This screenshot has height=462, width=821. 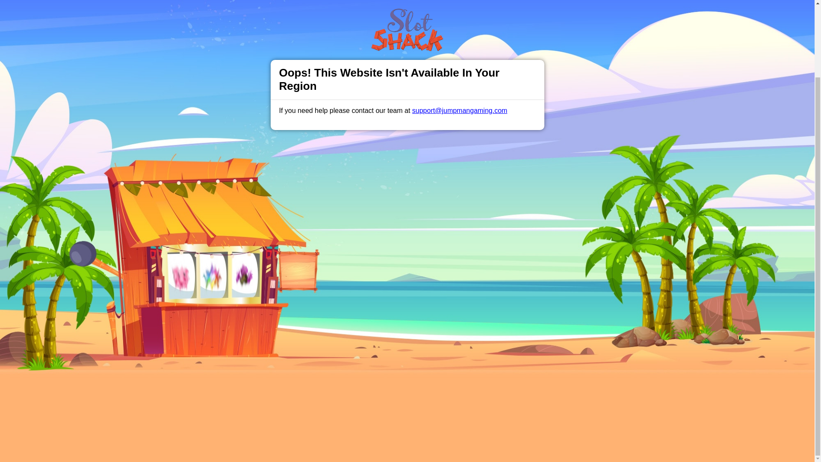 I want to click on Back To Home, so click(x=407, y=204).